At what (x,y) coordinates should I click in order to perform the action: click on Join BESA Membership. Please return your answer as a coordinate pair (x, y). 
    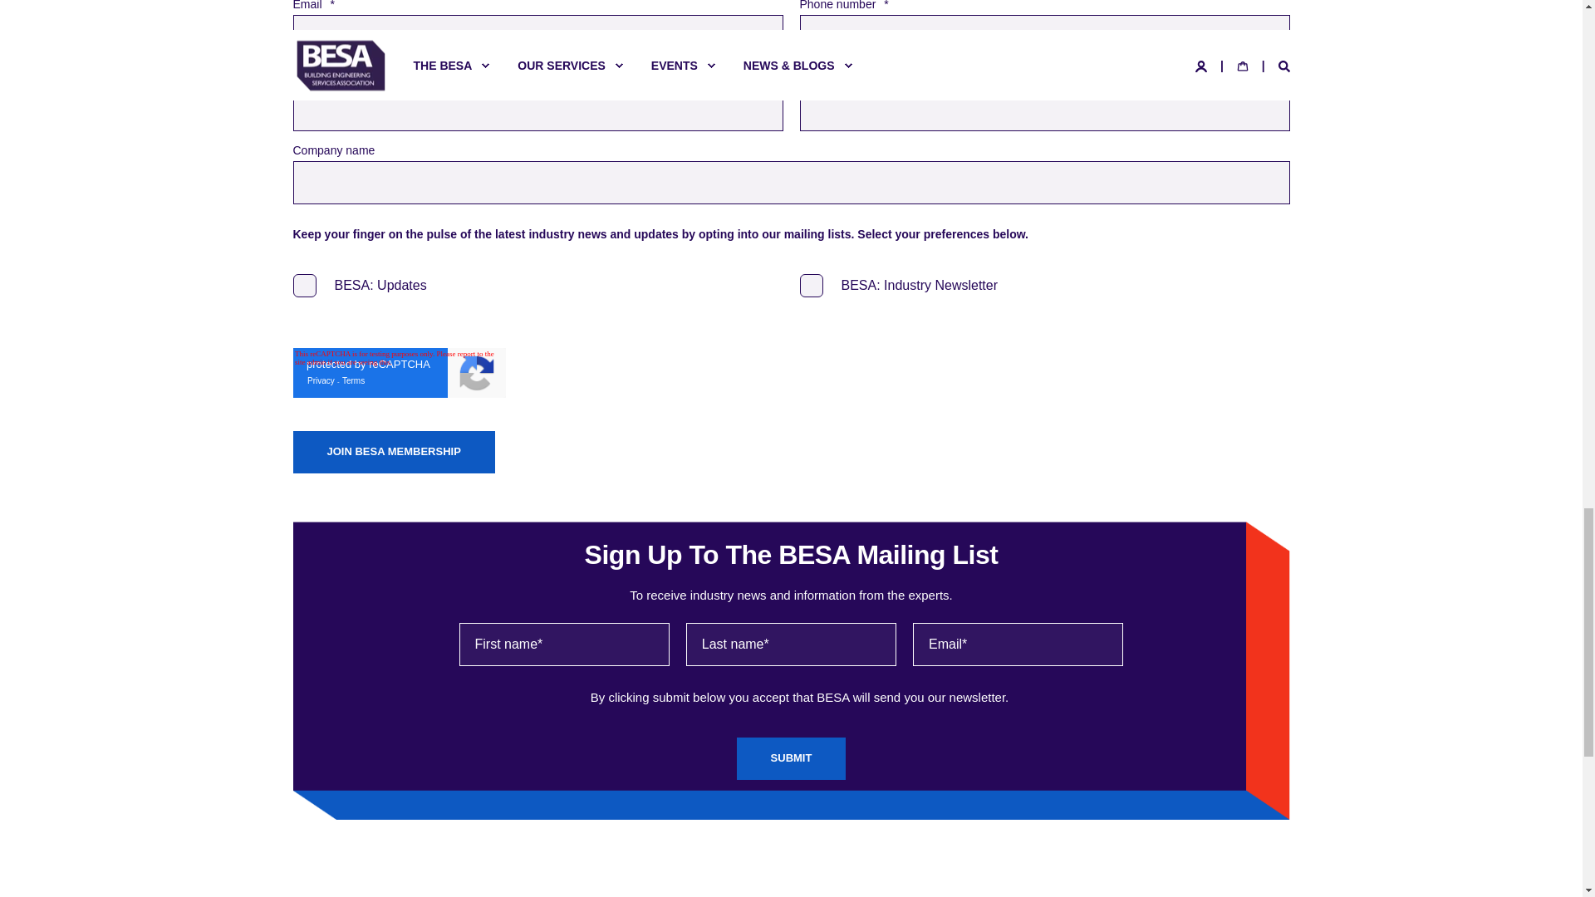
    Looking at the image, I should click on (393, 452).